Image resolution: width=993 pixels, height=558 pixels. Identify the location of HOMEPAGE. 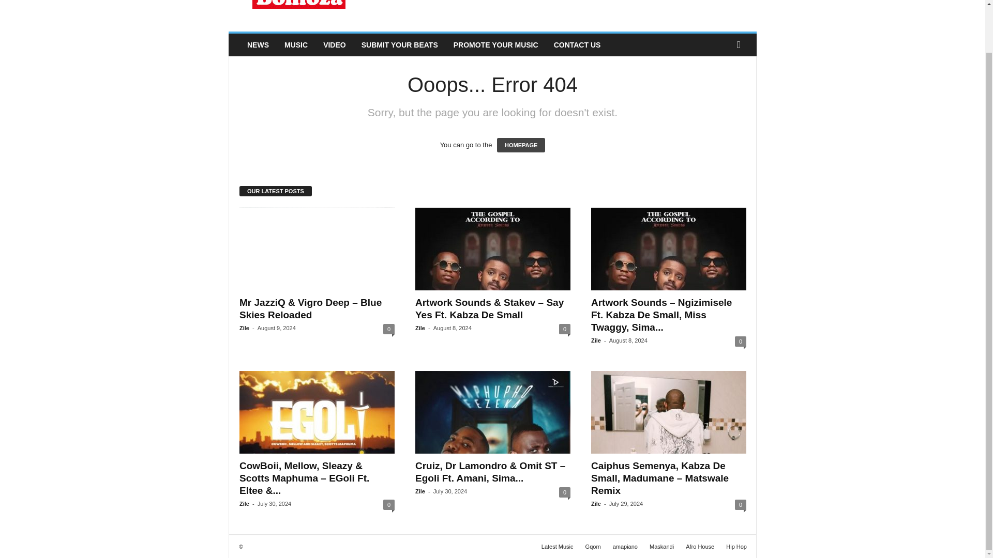
(521, 145).